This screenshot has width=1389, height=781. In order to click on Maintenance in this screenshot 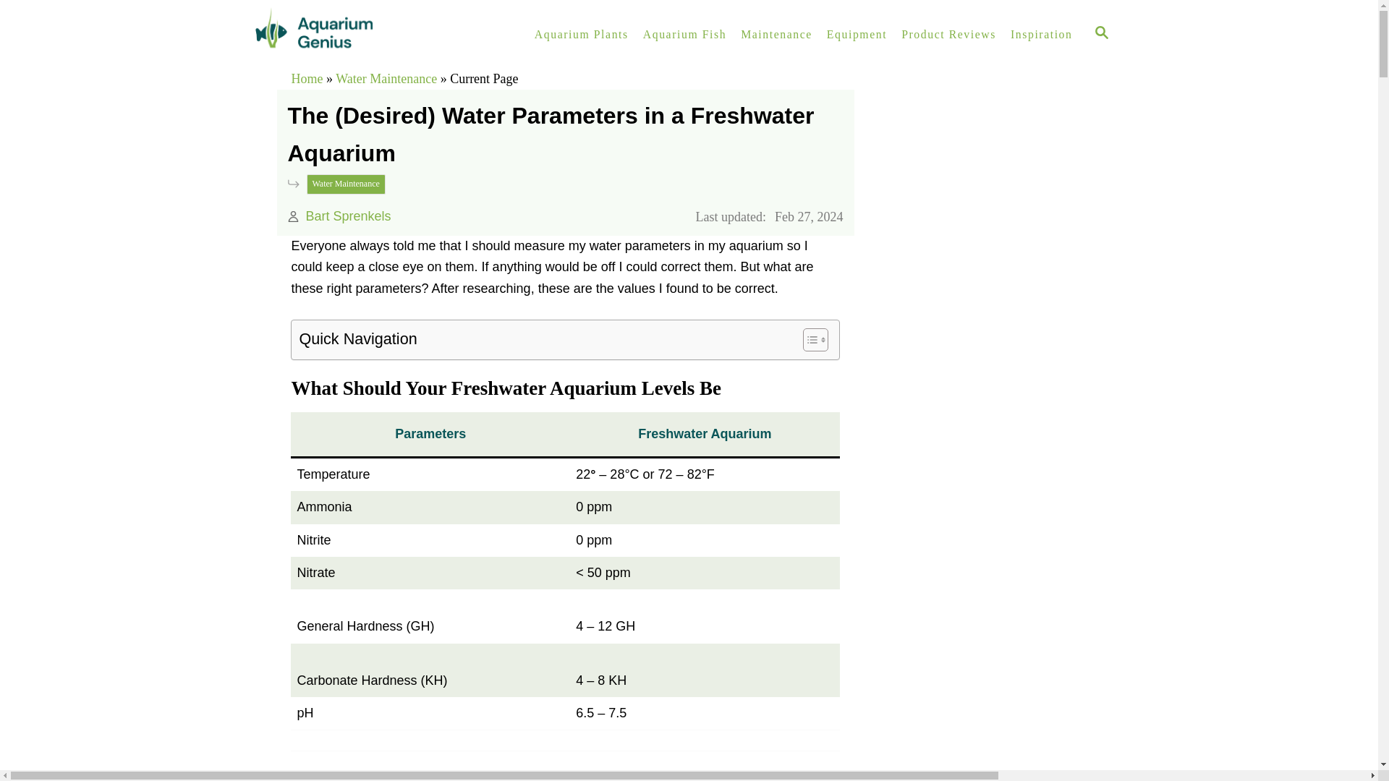, I will do `click(776, 35)`.